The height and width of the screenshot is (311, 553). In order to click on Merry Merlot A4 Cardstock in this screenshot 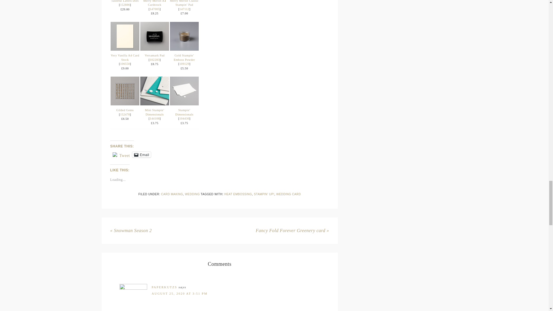, I will do `click(154, 3)`.